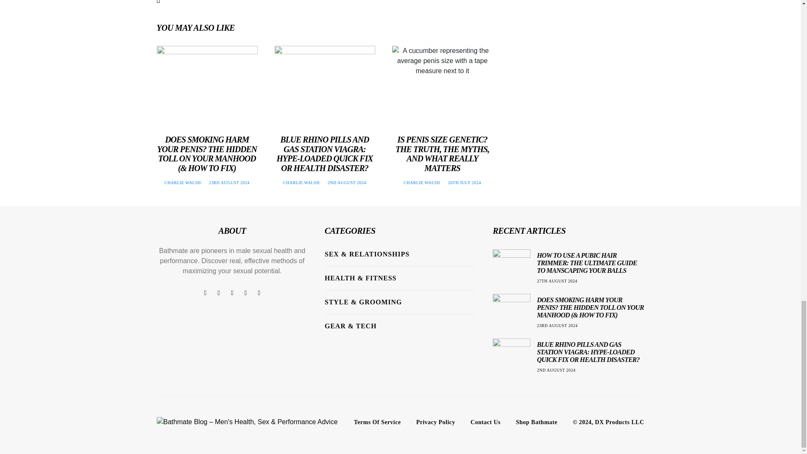  I want to click on View all posts by Charlie Walsh, so click(301, 182).